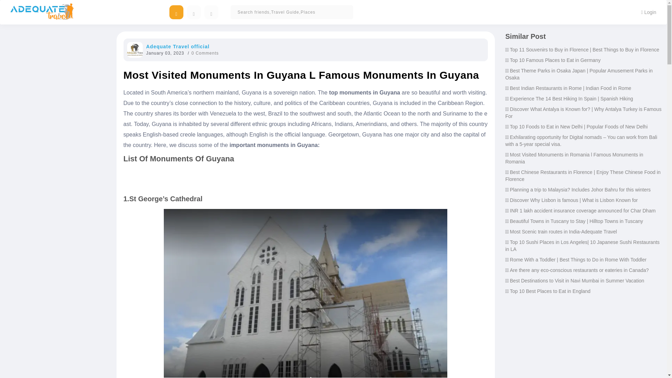 The width and height of the screenshot is (672, 378). What do you see at coordinates (555, 60) in the screenshot?
I see `Top 10 Famous Places to Eat in Germany` at bounding box center [555, 60].